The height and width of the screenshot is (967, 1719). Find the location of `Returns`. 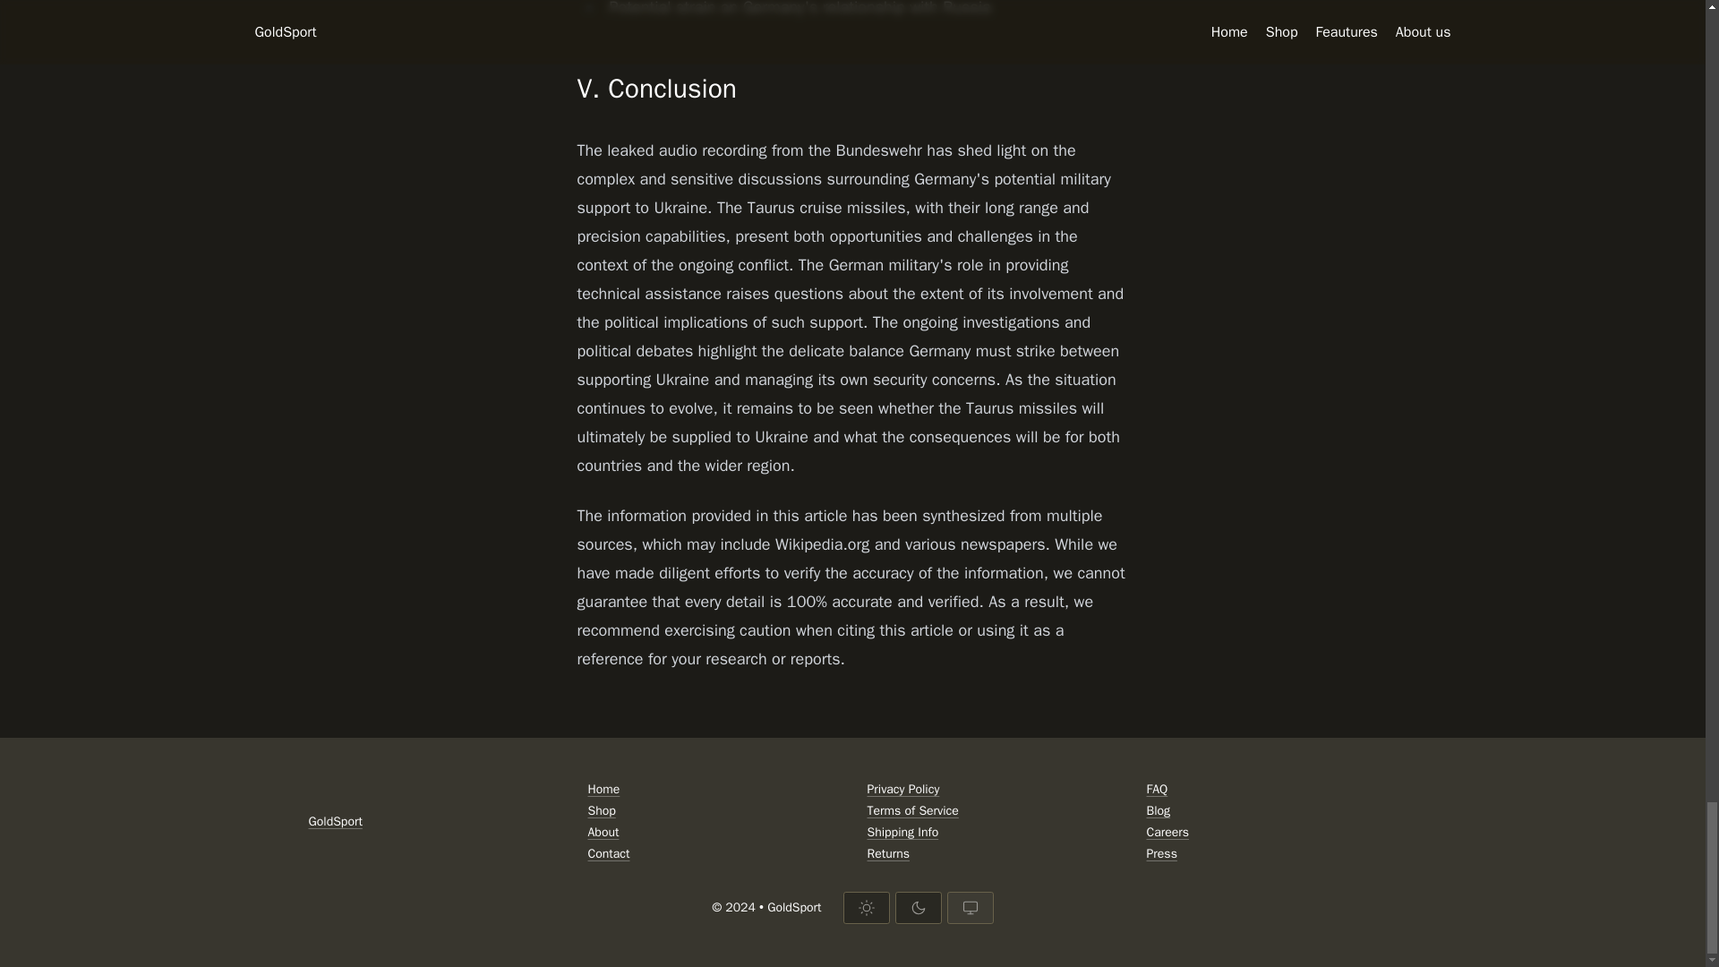

Returns is located at coordinates (992, 854).